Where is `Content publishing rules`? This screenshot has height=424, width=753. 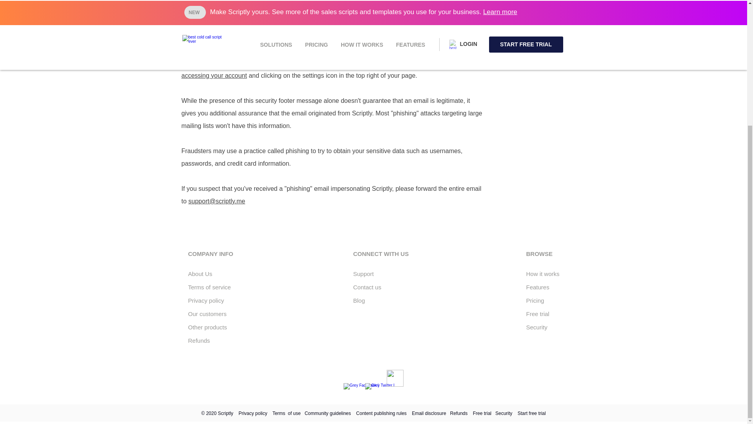 Content publishing rules is located at coordinates (381, 413).